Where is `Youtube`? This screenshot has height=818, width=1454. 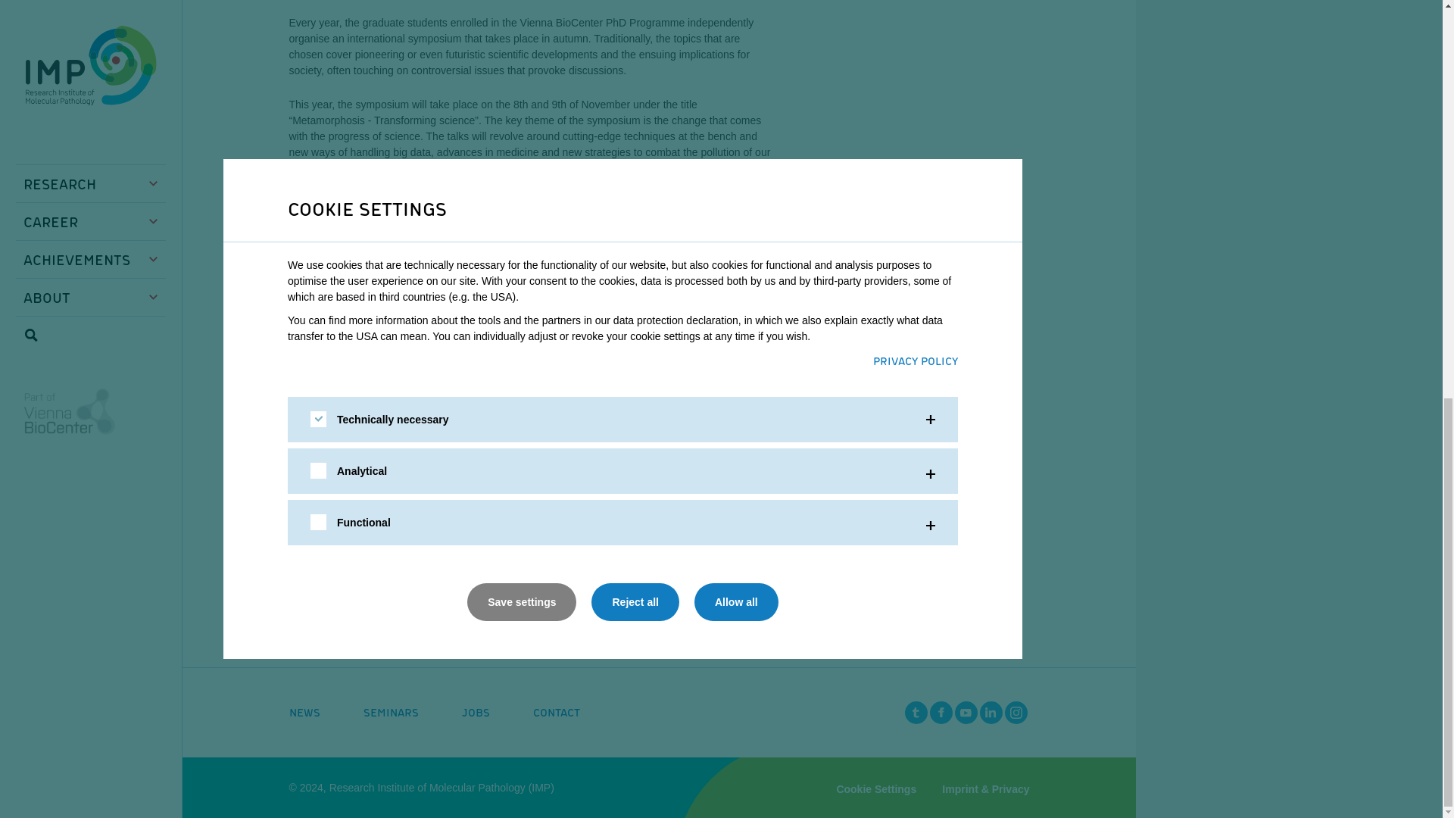
Youtube is located at coordinates (965, 712).